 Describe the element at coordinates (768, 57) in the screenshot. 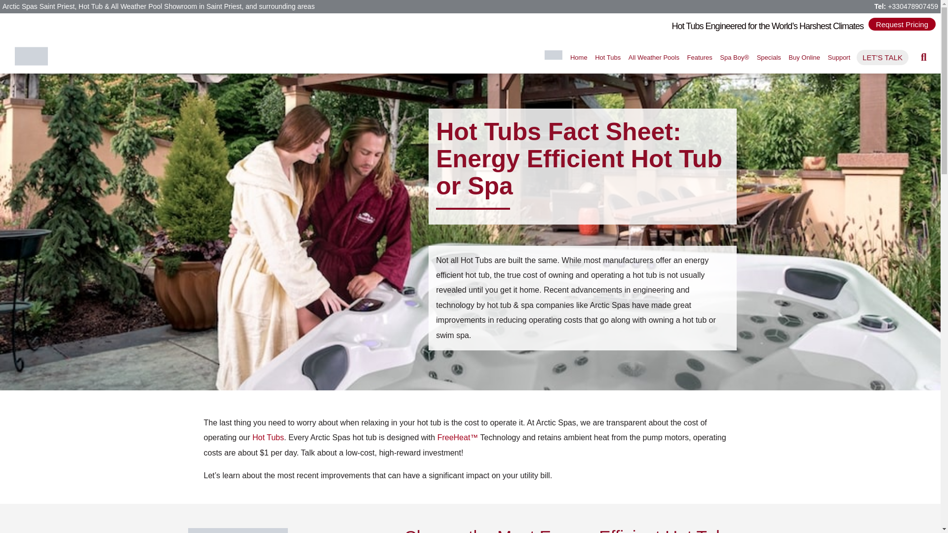

I see `Specials` at that location.